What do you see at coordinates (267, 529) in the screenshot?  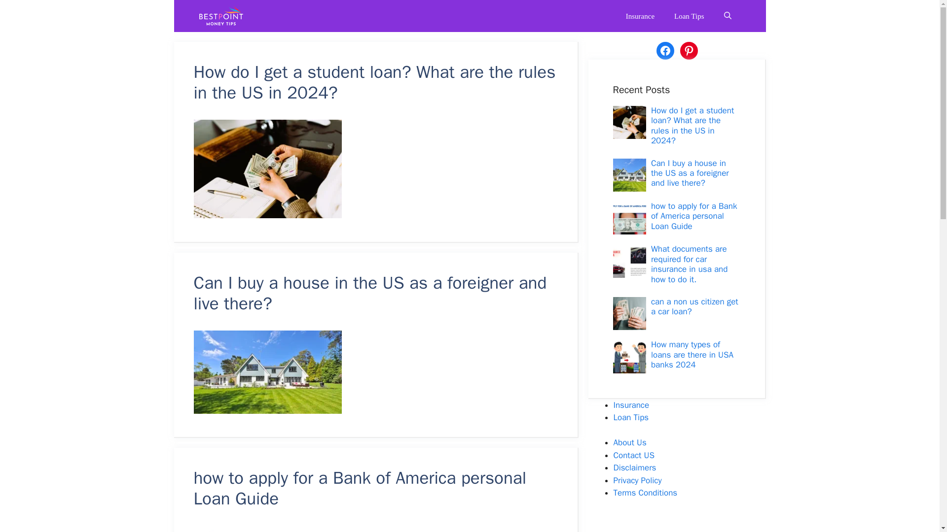 I see `how to apply for a Bank of America personal Loan Guide 3` at bounding box center [267, 529].